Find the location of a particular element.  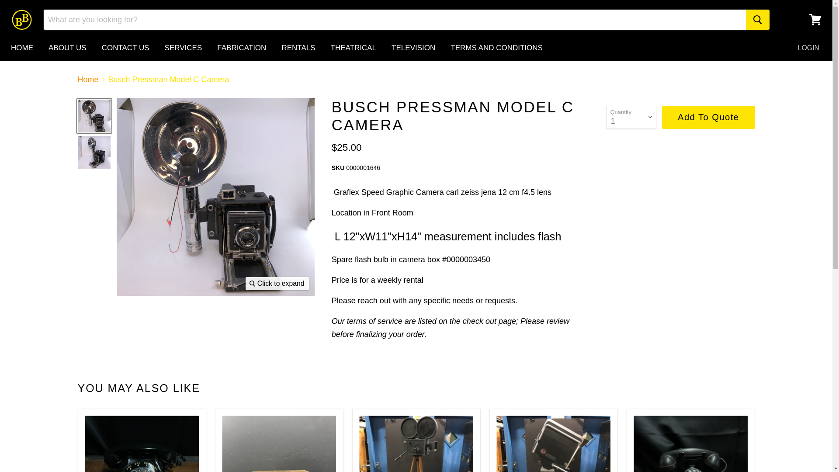

THEATRICAL is located at coordinates (354, 48).